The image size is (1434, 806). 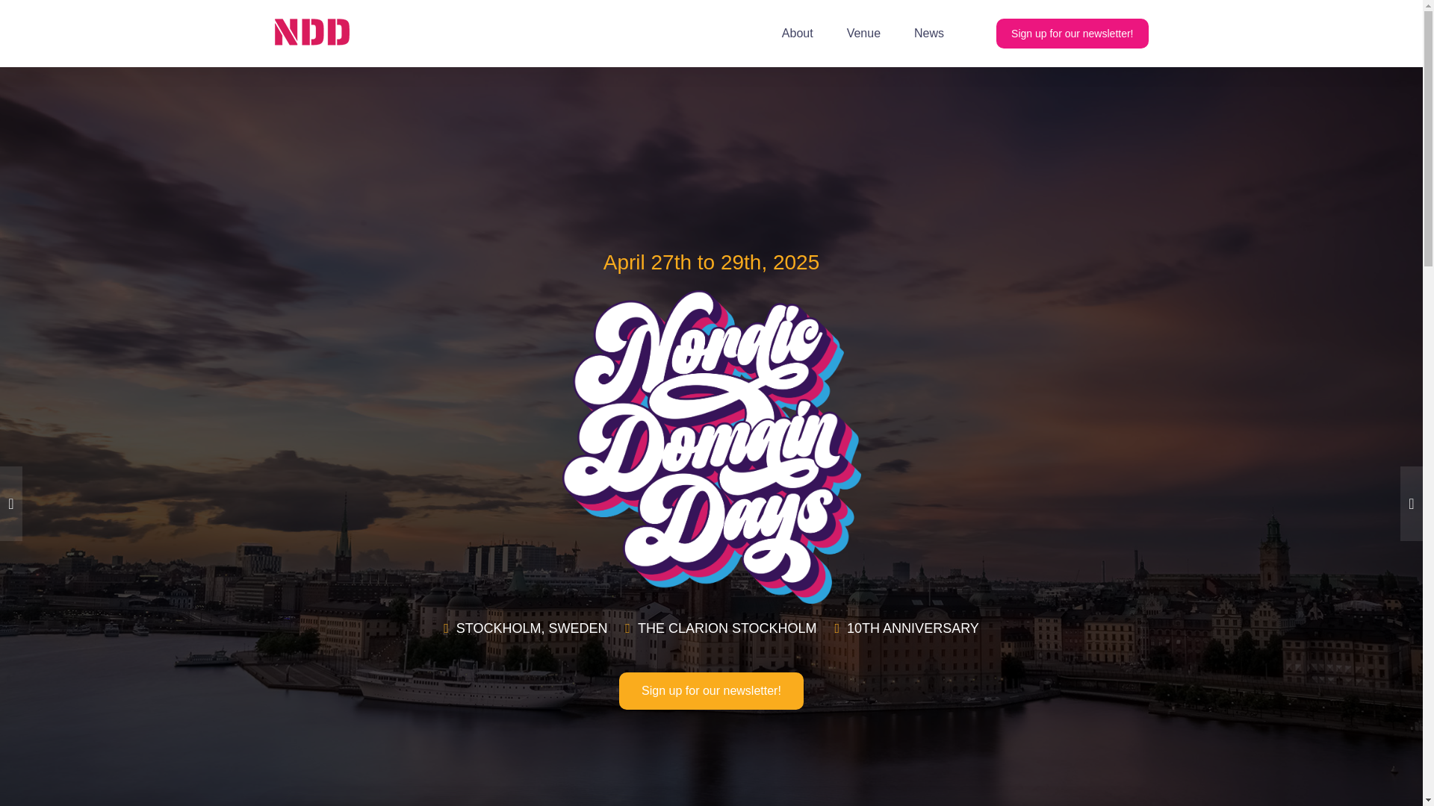 What do you see at coordinates (711, 691) in the screenshot?
I see `Sign up for our newsletter!` at bounding box center [711, 691].